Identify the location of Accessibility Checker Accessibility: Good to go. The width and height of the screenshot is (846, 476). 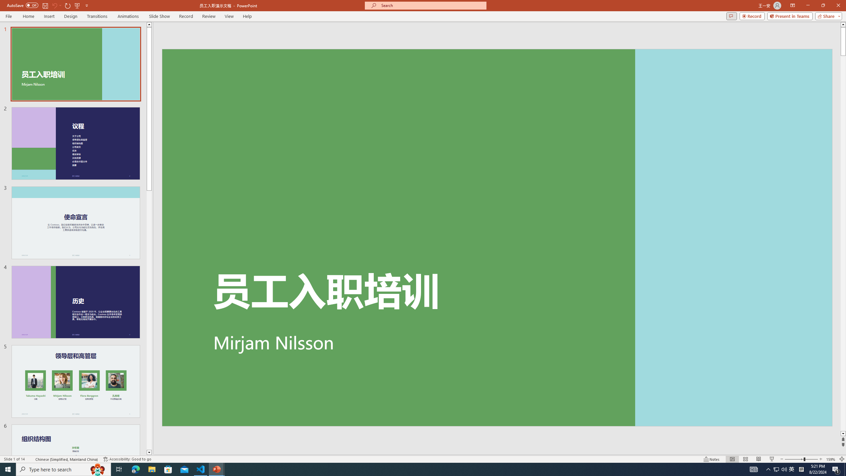
(127, 459).